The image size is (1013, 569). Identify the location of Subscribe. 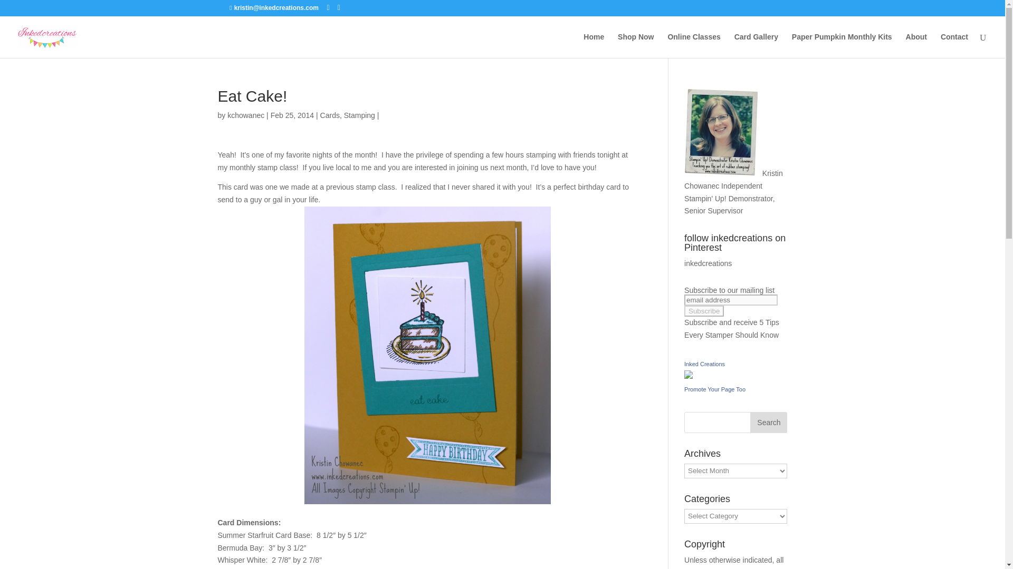
(704, 311).